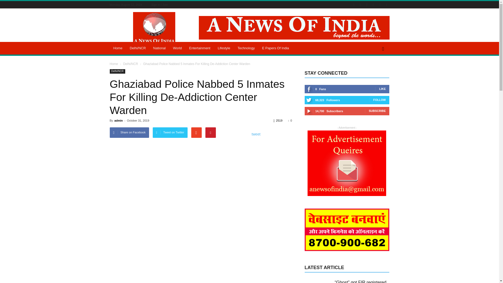  Describe the element at coordinates (200, 48) in the screenshot. I see `Entertainment` at that location.